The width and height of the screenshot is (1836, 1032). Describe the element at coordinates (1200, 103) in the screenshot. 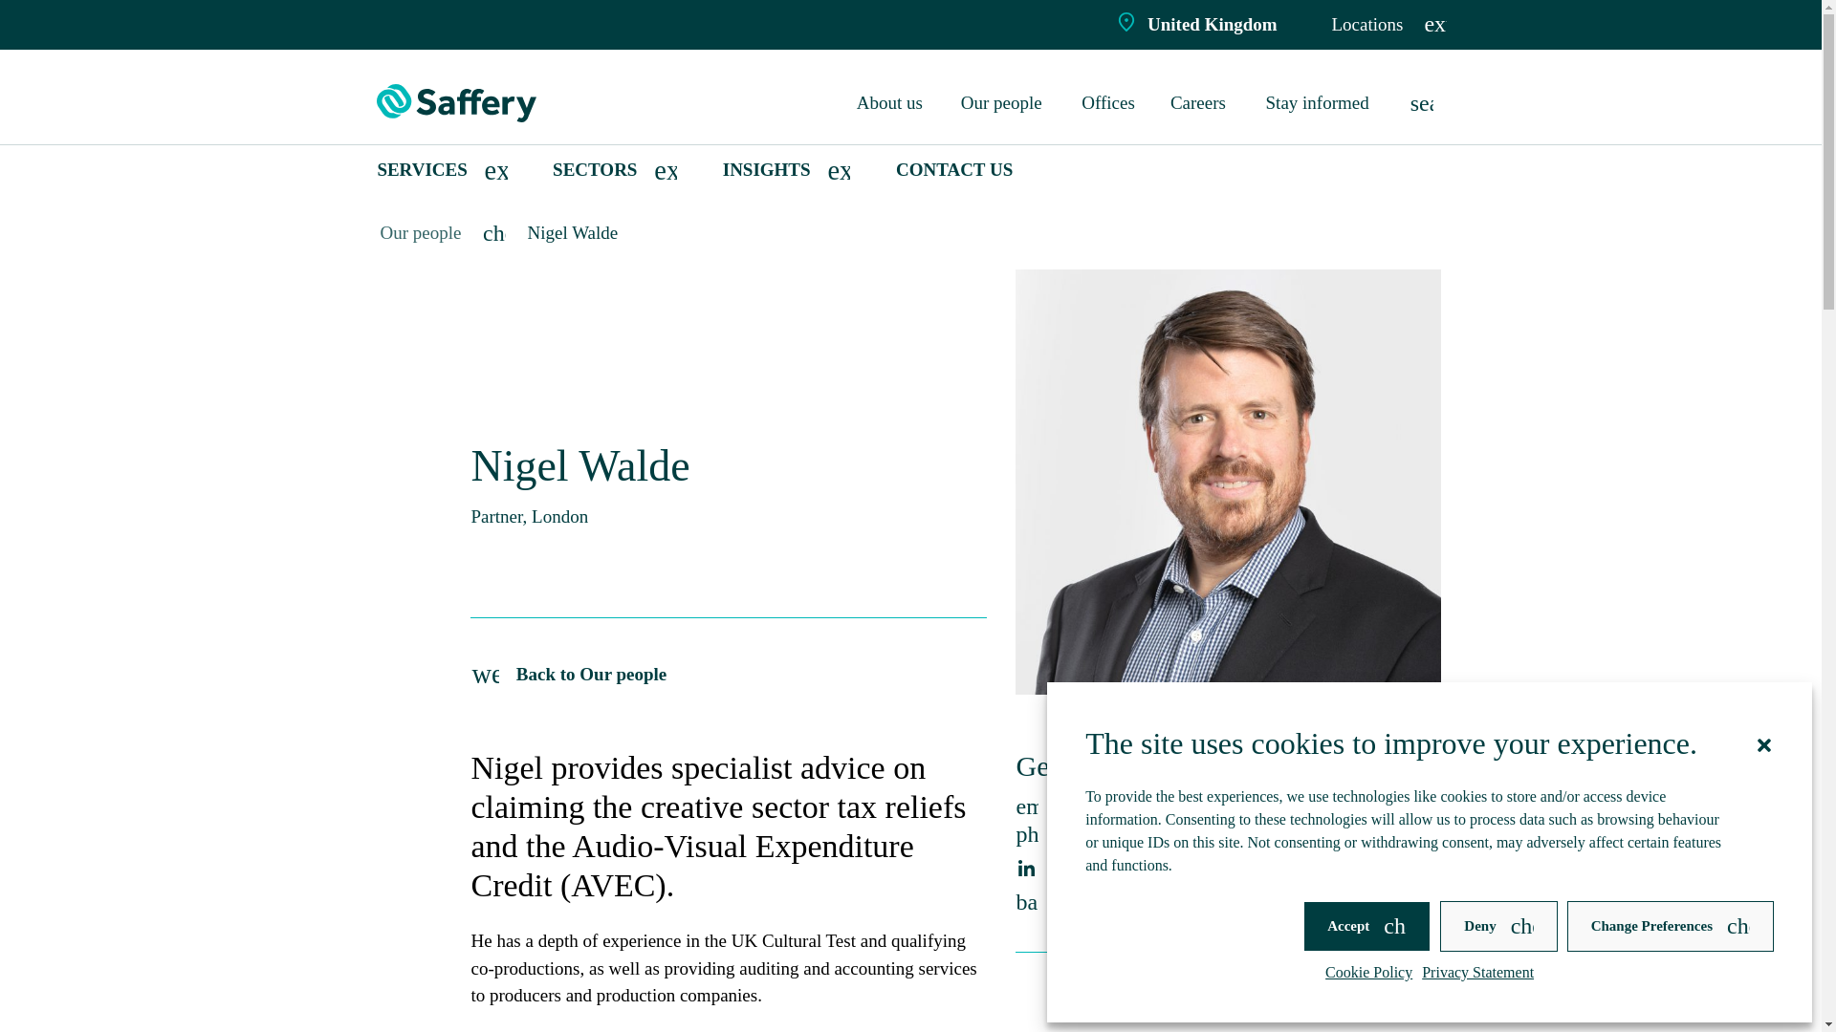

I see `Careers` at that location.